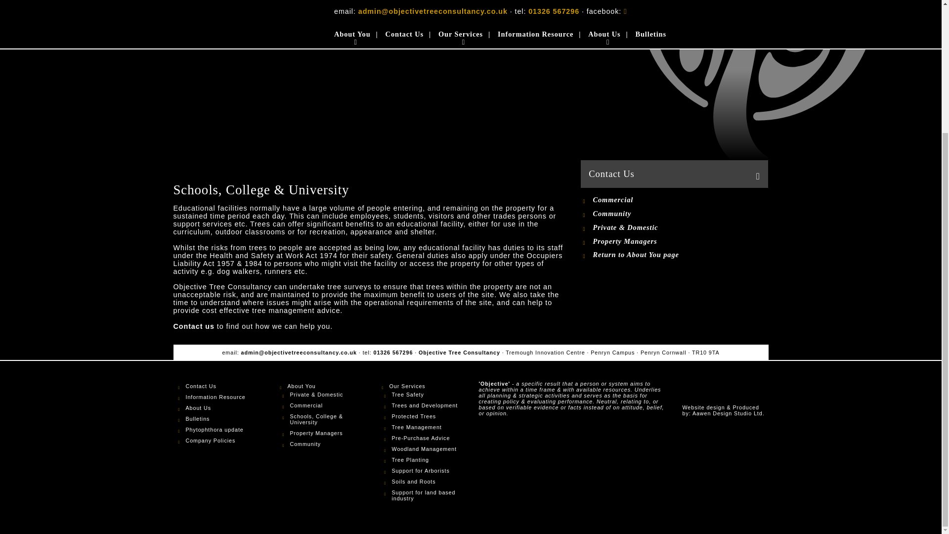 The width and height of the screenshot is (949, 534). What do you see at coordinates (299, 353) in the screenshot?
I see `Email Us` at bounding box center [299, 353].